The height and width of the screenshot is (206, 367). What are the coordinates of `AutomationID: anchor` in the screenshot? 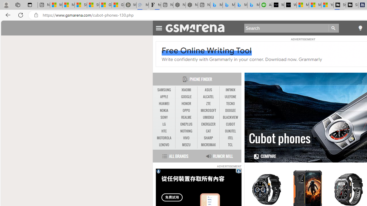 It's located at (198, 28).